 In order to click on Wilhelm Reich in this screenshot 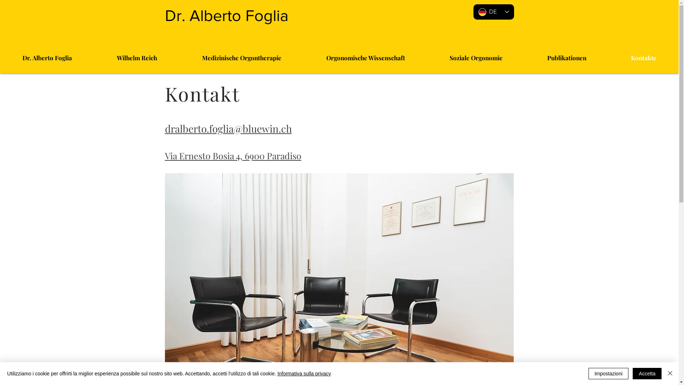, I will do `click(137, 58)`.